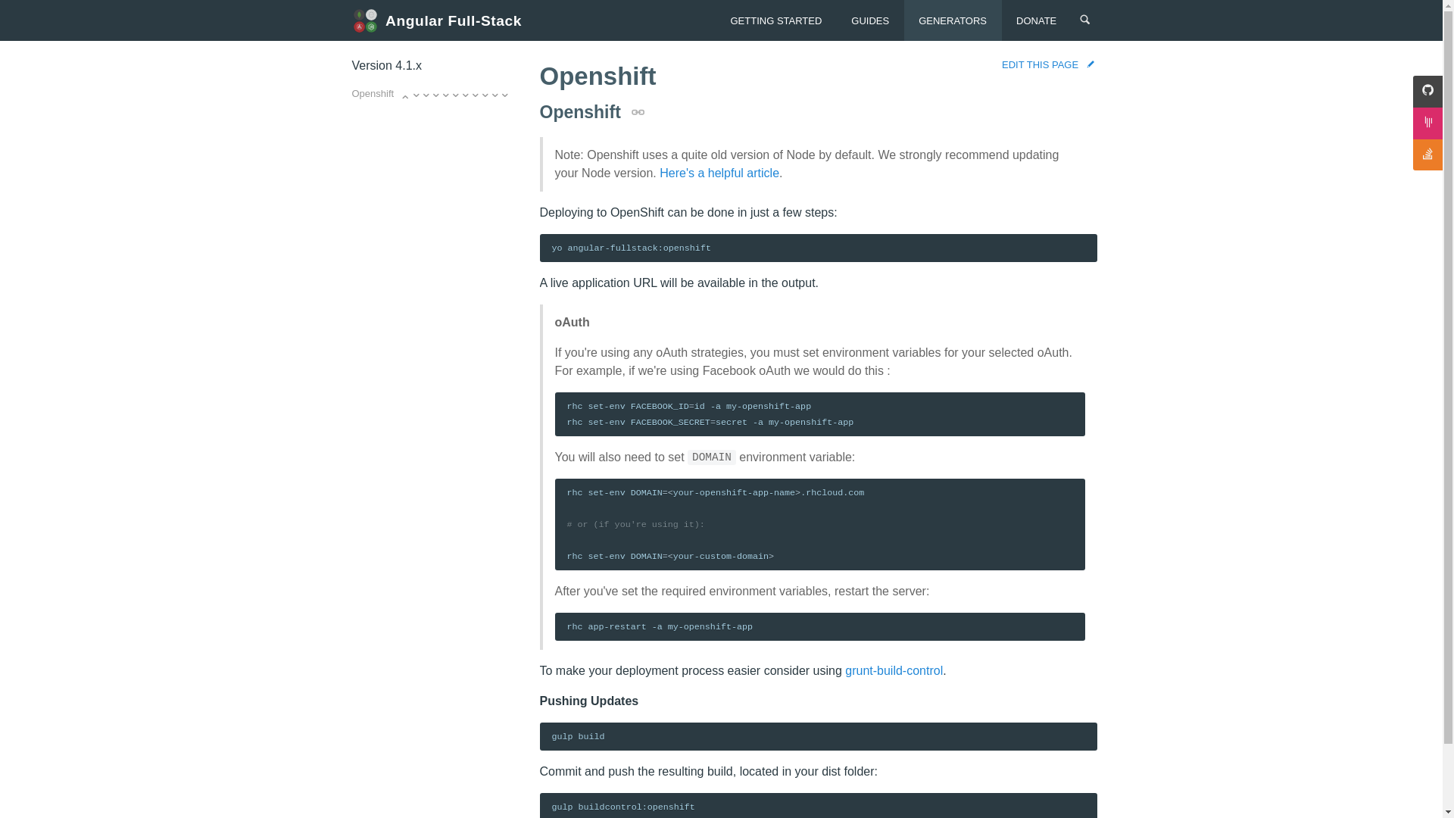 The height and width of the screenshot is (818, 1454). What do you see at coordinates (440, 20) in the screenshot?
I see `Angular Full-Stack` at bounding box center [440, 20].